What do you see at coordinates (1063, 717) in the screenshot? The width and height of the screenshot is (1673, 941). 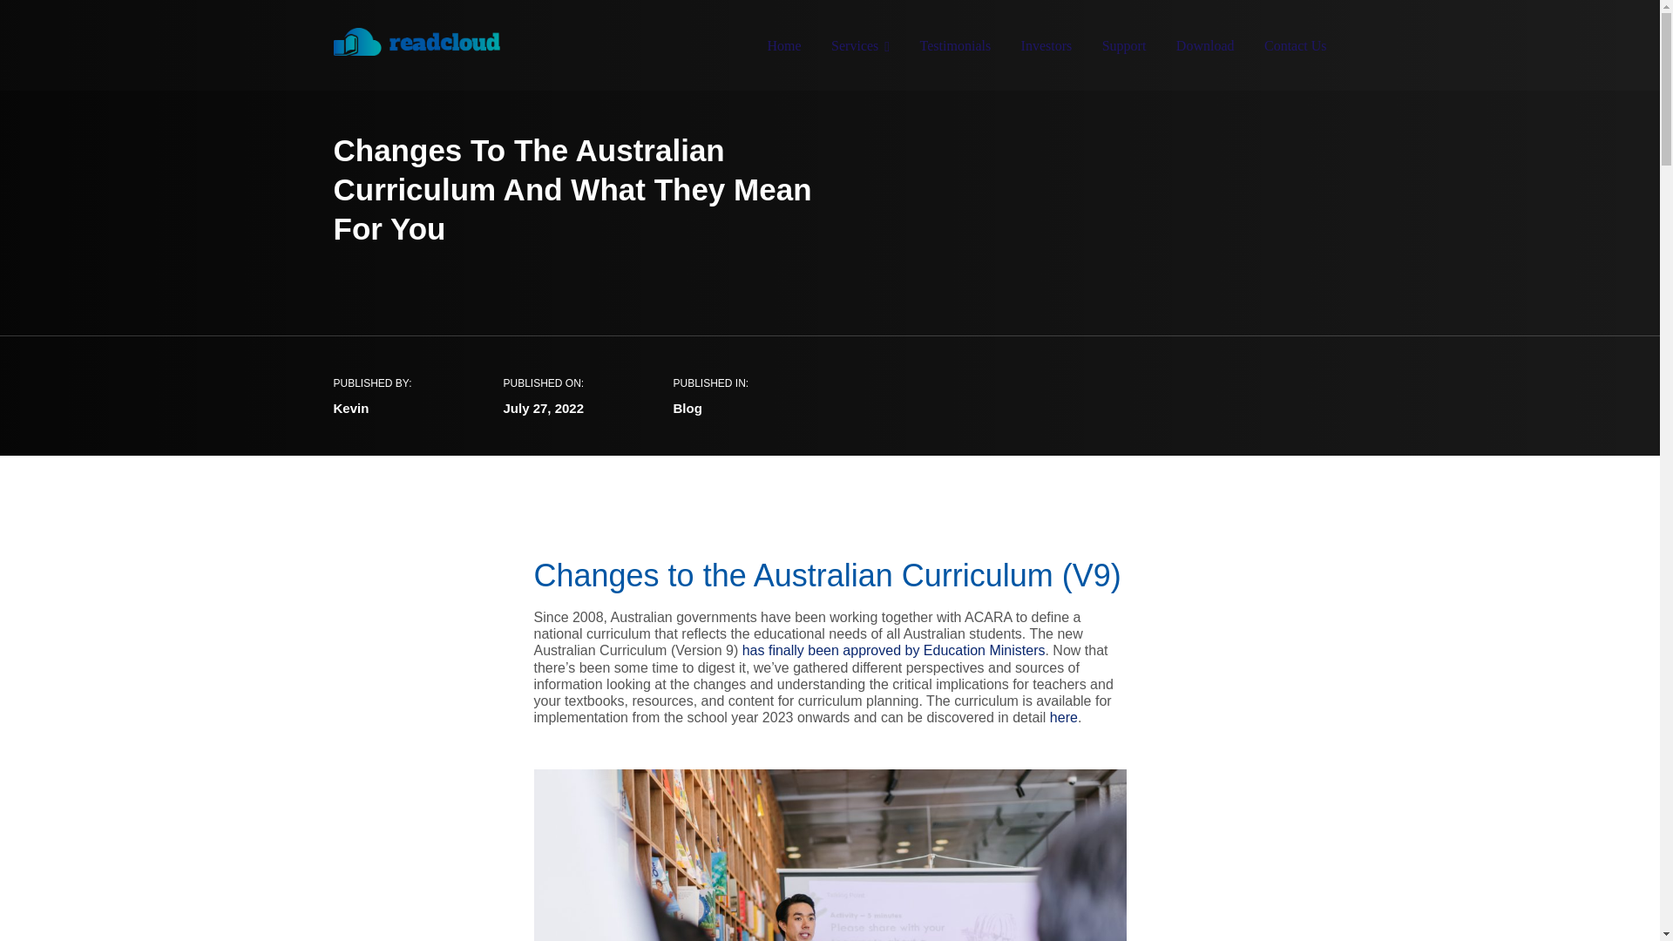 I see `here` at bounding box center [1063, 717].